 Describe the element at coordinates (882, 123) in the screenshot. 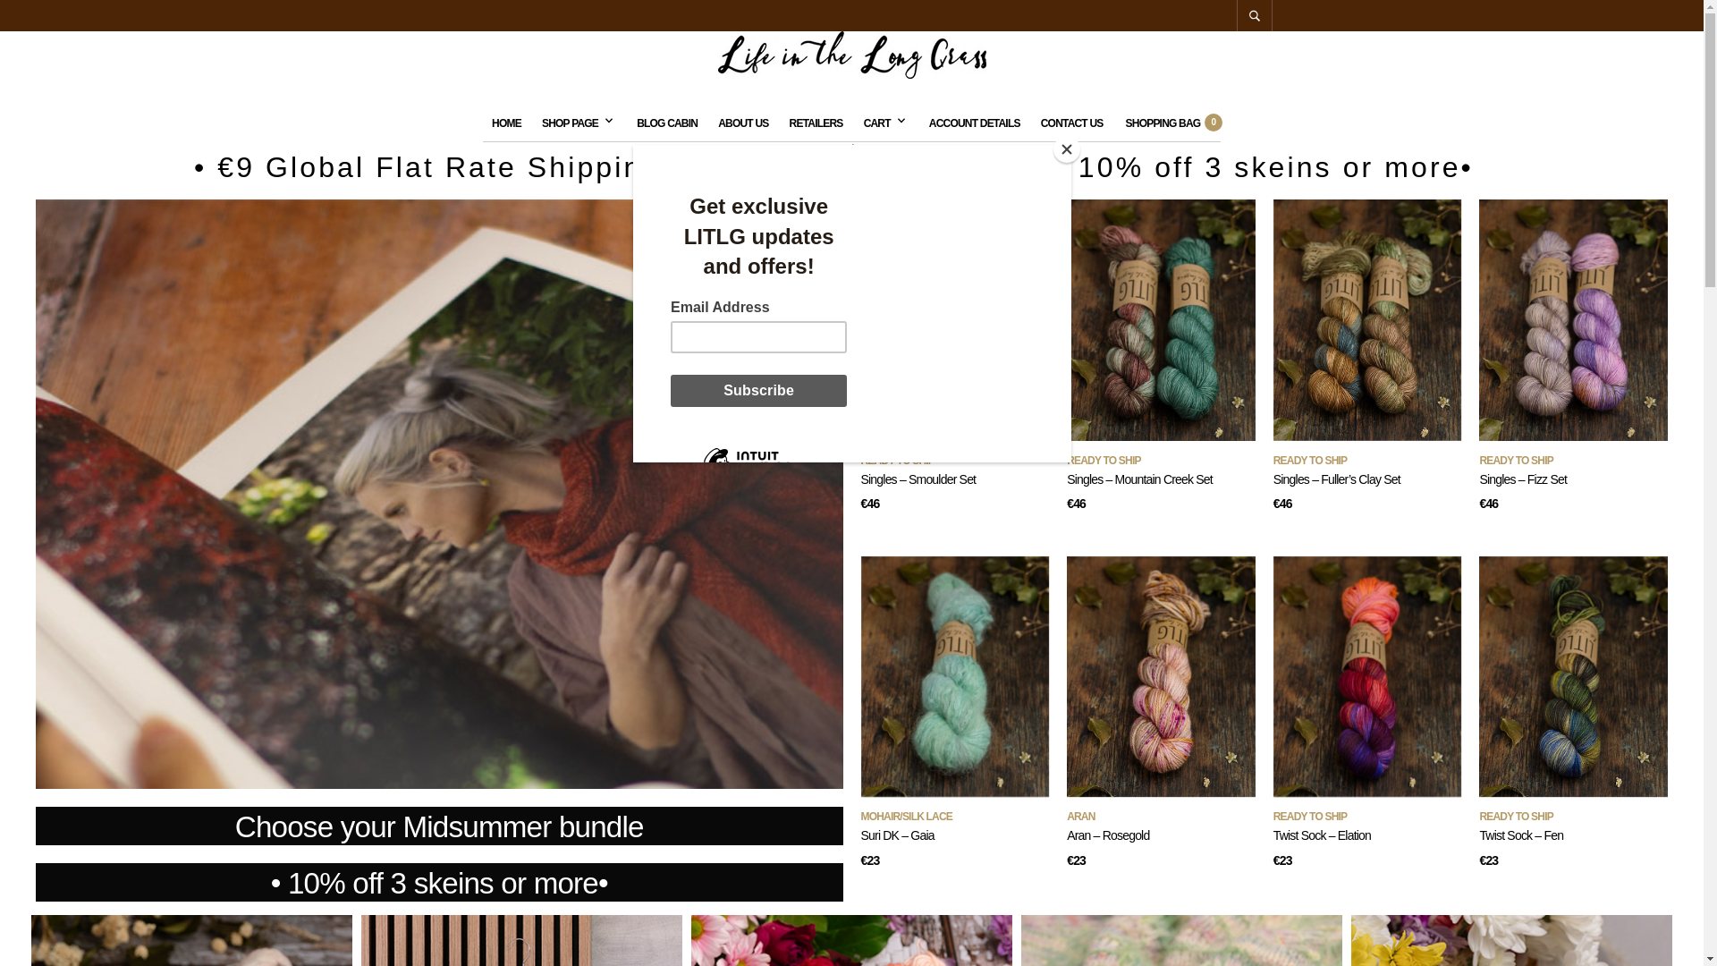

I see `CART` at that location.